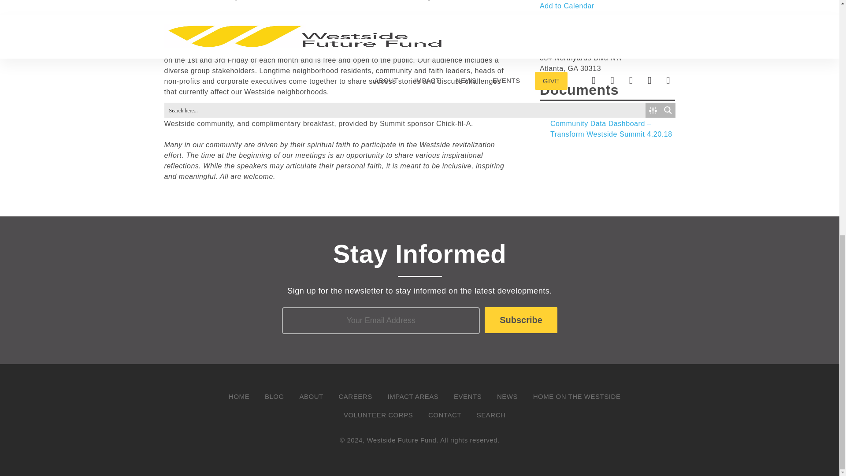  I want to click on Subscribe, so click(521, 320).